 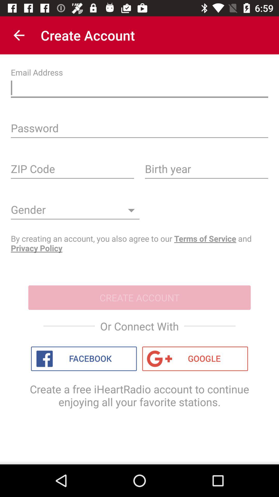 What do you see at coordinates (139, 243) in the screenshot?
I see `swipe until the by creating an icon` at bounding box center [139, 243].